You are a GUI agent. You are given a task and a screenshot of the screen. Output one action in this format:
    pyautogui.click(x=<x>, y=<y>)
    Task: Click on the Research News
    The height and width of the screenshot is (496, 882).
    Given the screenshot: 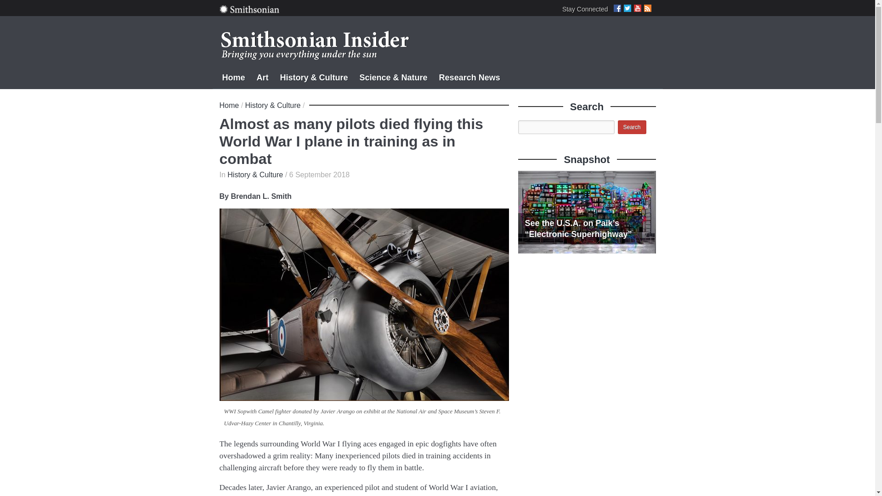 What is the action you would take?
    pyautogui.click(x=469, y=76)
    